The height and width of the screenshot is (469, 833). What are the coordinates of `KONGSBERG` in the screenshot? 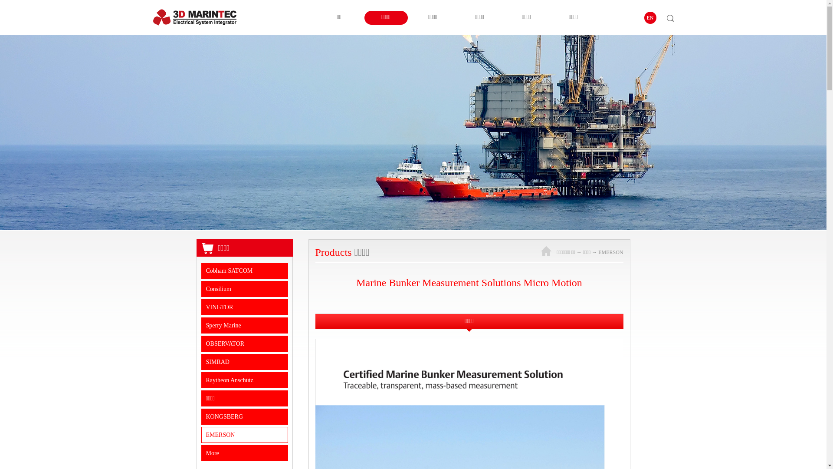 It's located at (245, 417).